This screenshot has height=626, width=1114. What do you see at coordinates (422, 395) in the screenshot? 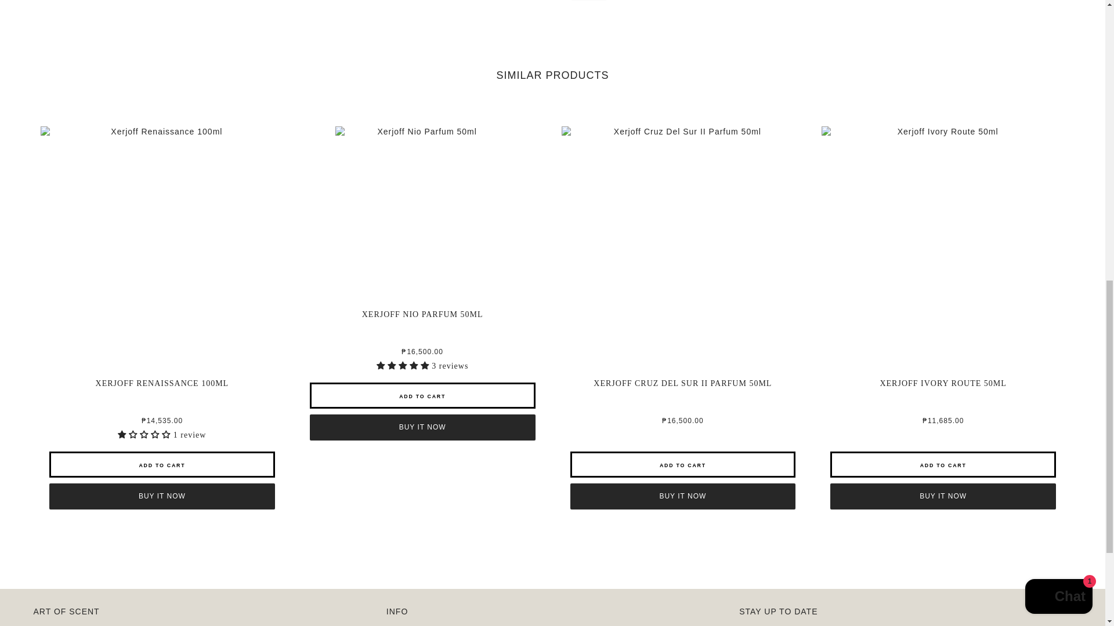
I see `Add to Cart` at bounding box center [422, 395].